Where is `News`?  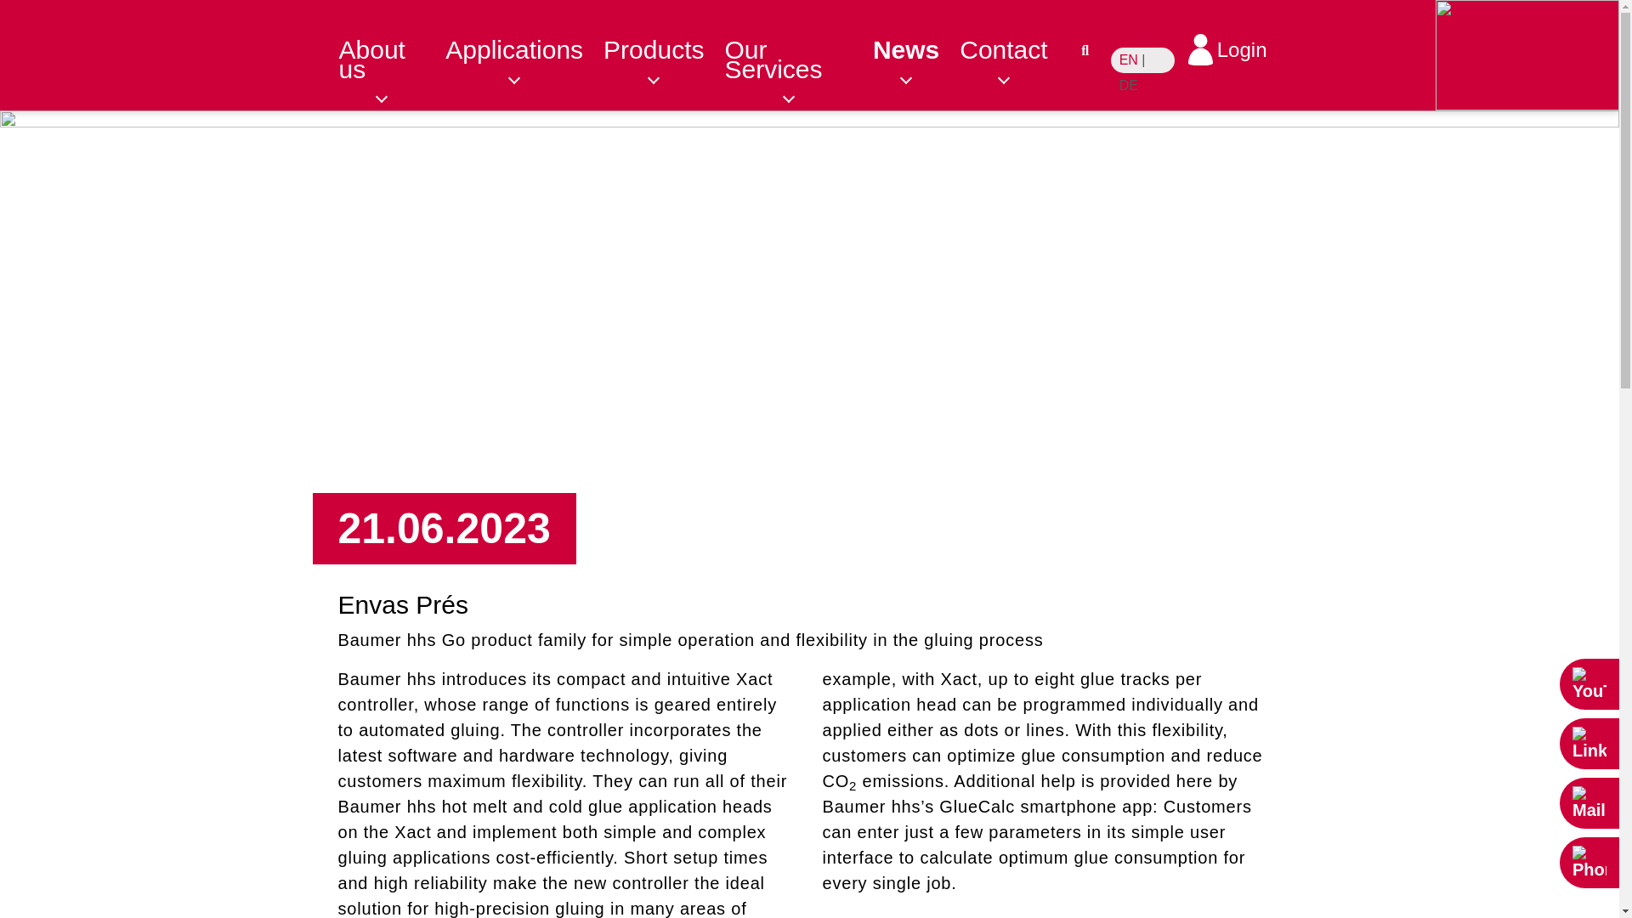
News is located at coordinates (916, 49).